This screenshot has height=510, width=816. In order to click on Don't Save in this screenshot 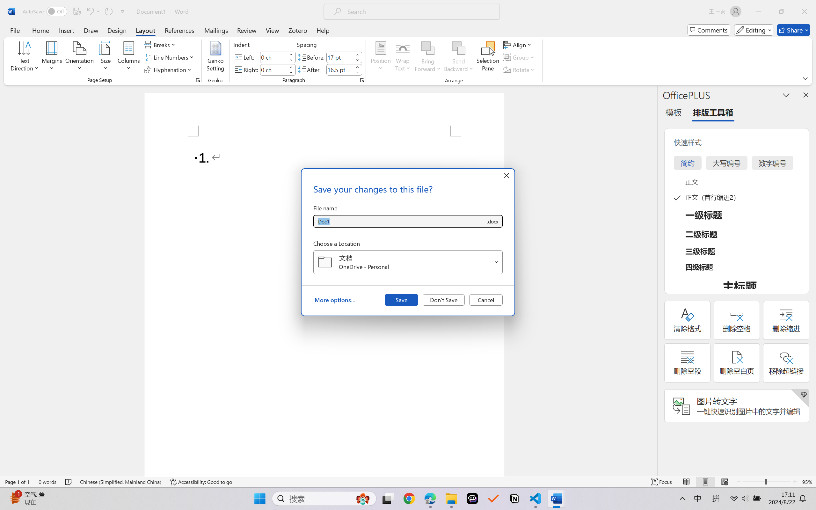, I will do `click(444, 300)`.